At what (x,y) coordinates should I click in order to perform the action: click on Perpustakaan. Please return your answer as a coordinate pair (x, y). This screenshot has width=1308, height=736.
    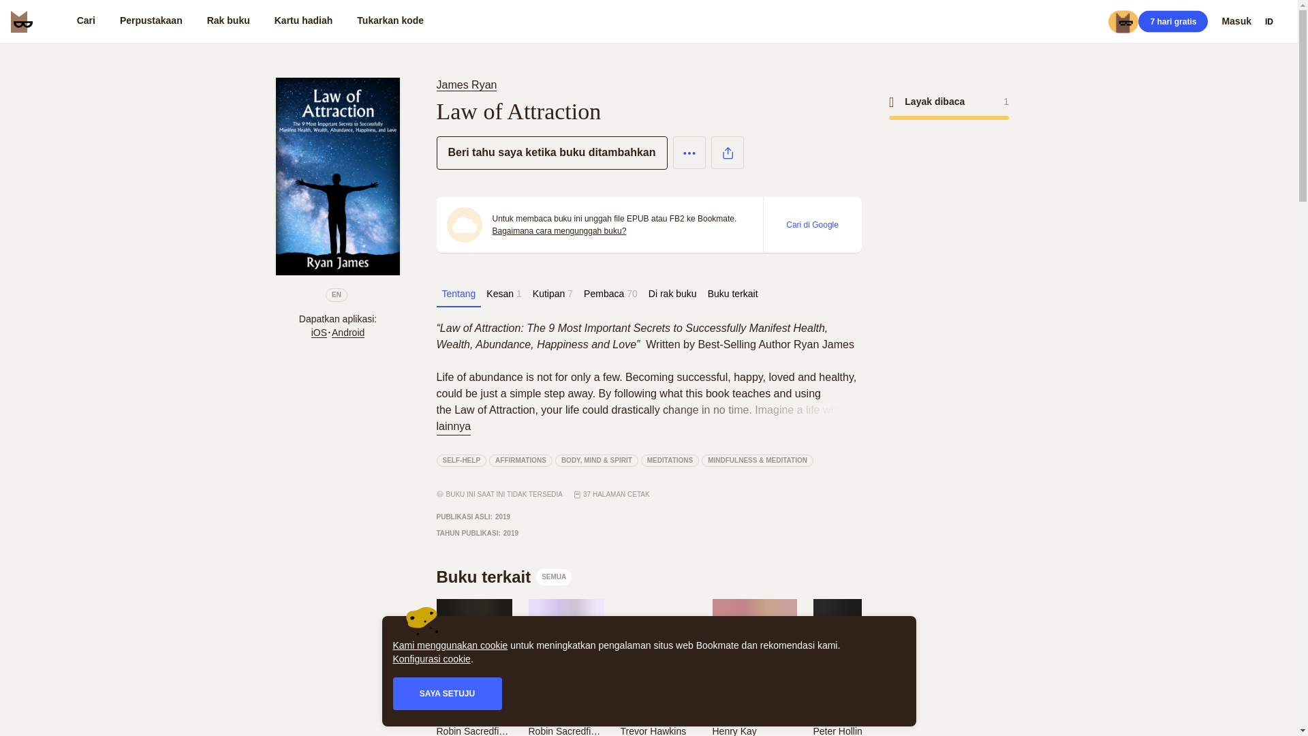
    Looking at the image, I should click on (151, 22).